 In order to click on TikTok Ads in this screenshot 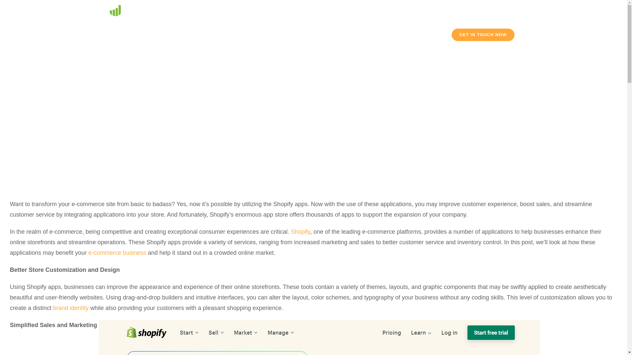, I will do `click(378, 35)`.